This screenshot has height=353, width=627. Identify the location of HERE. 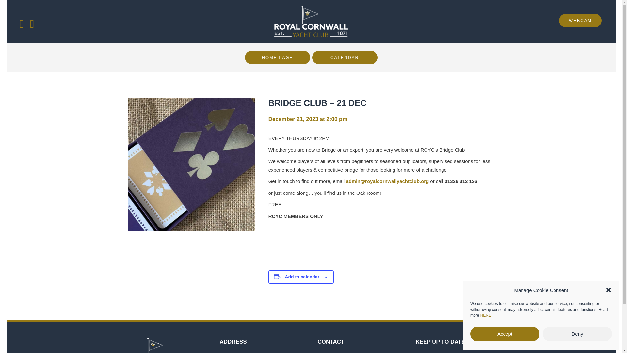
(485, 315).